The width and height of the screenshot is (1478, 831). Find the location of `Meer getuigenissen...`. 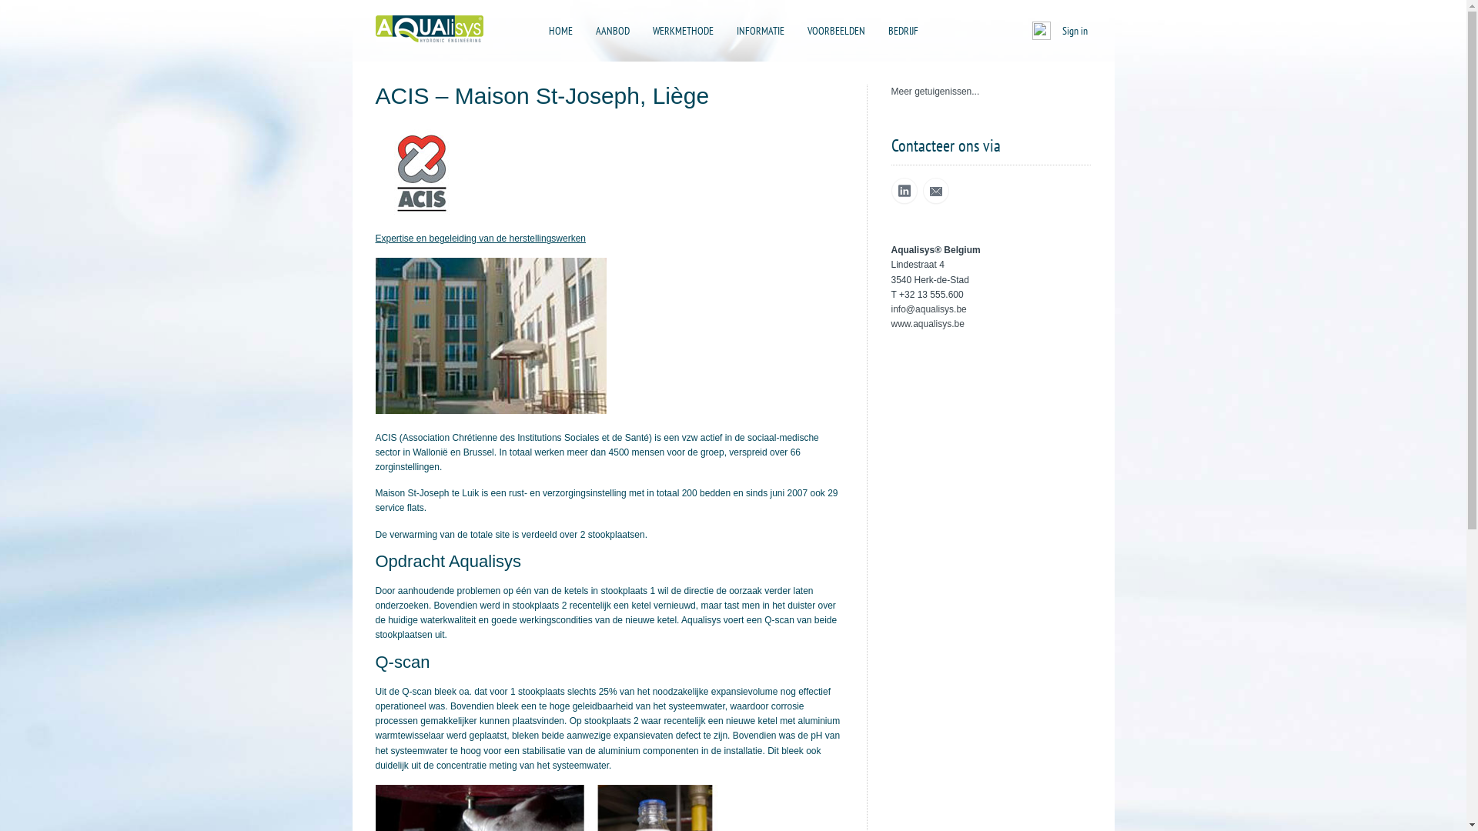

Meer getuigenissen... is located at coordinates (936, 92).